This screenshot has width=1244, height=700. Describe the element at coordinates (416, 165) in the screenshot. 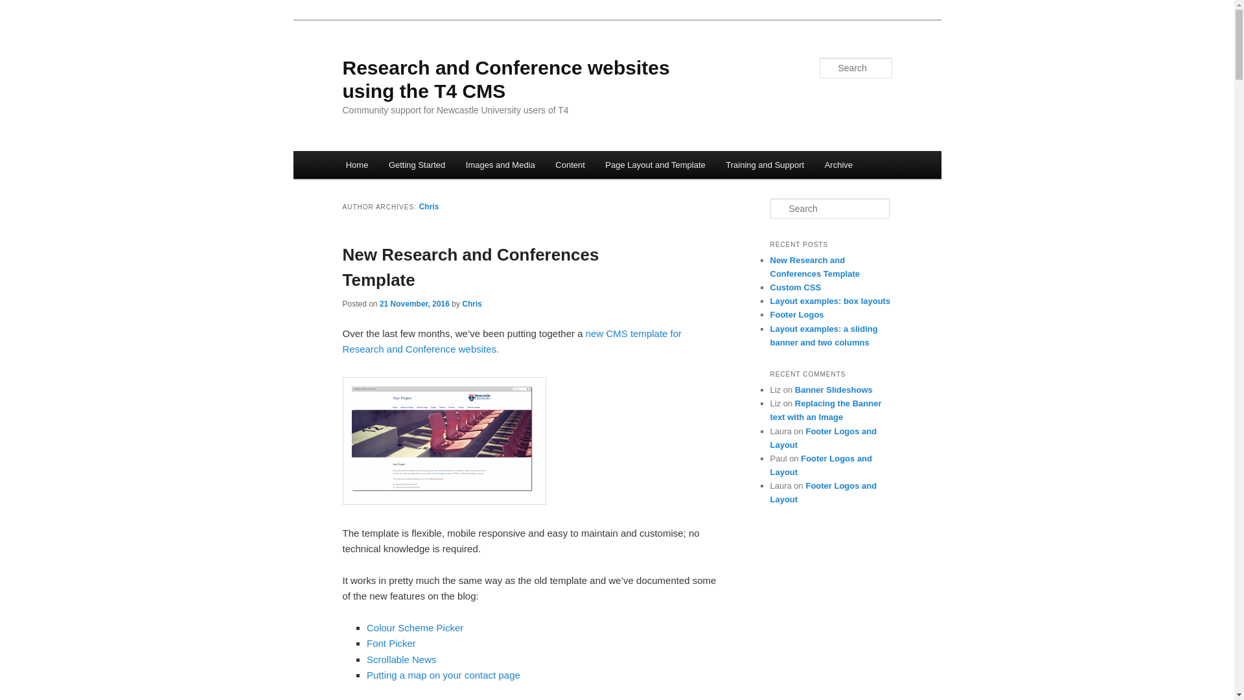

I see `Getting Started` at that location.